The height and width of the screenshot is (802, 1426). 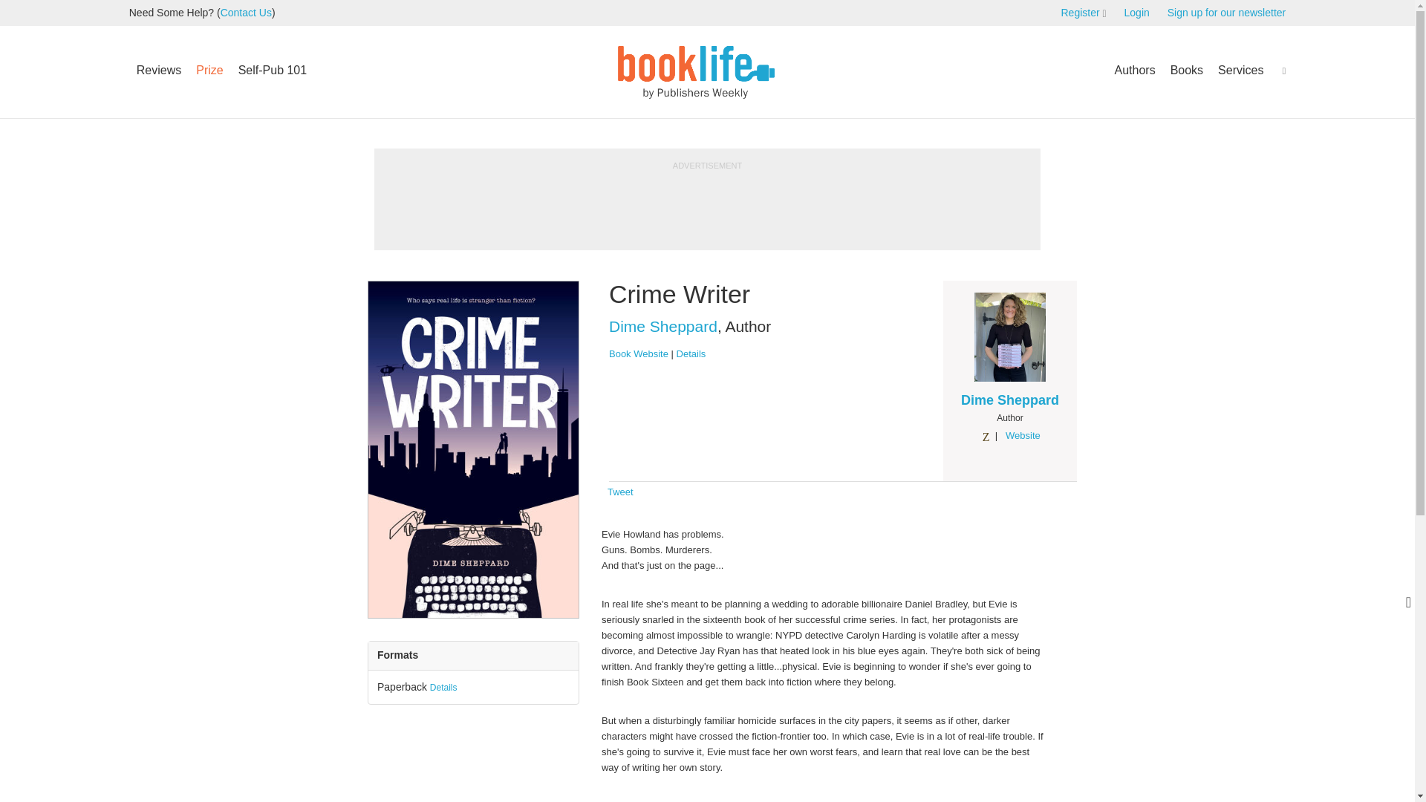 I want to click on Prize, so click(x=209, y=70).